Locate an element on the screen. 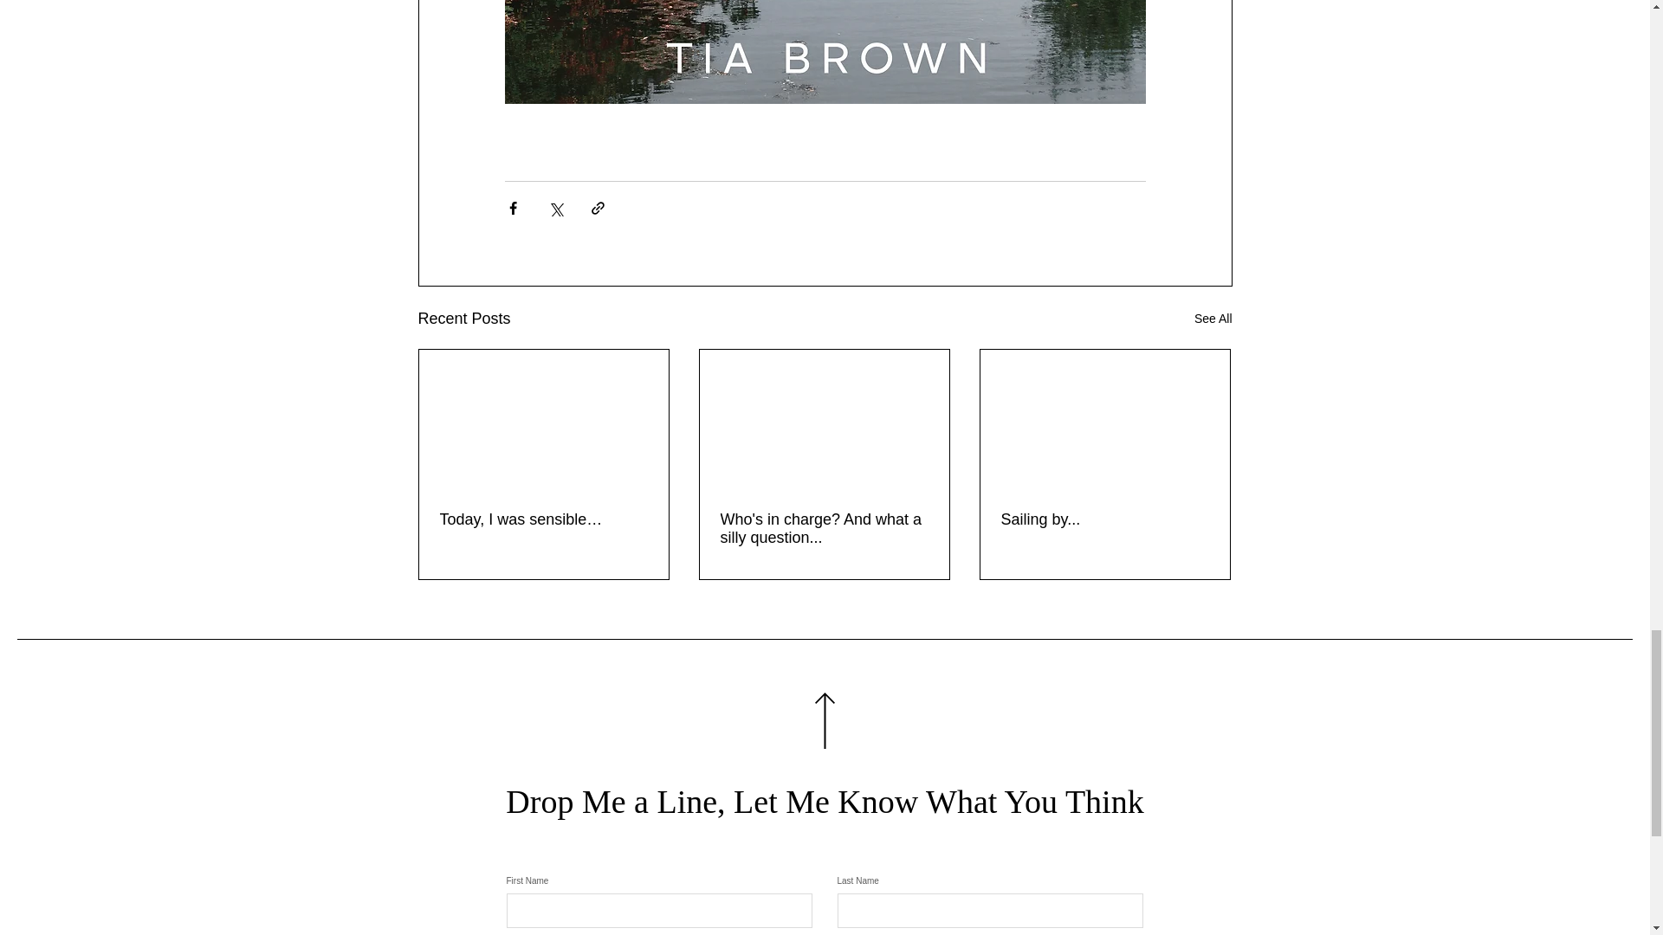 The height and width of the screenshot is (935, 1663). Sailing by... is located at coordinates (1104, 519).